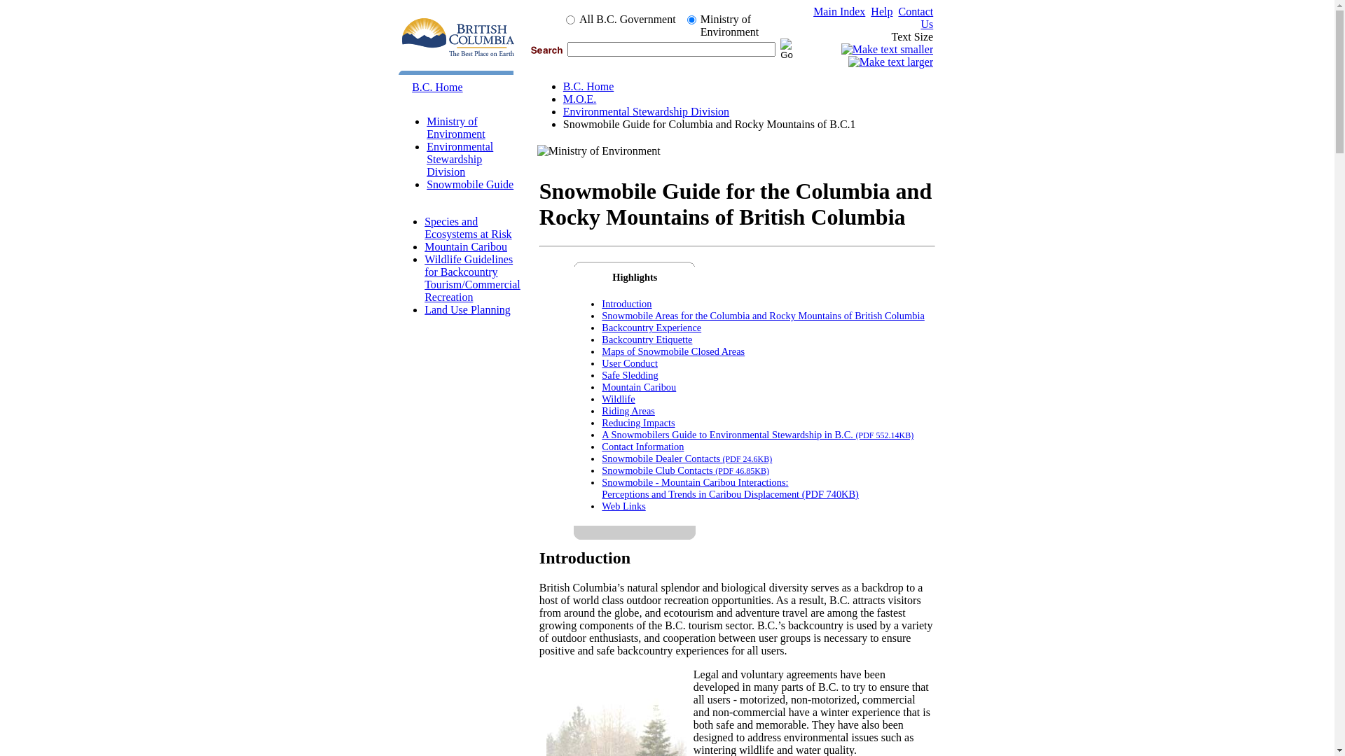 This screenshot has height=756, width=1345. What do you see at coordinates (651, 328) in the screenshot?
I see `Backcountry Experience` at bounding box center [651, 328].